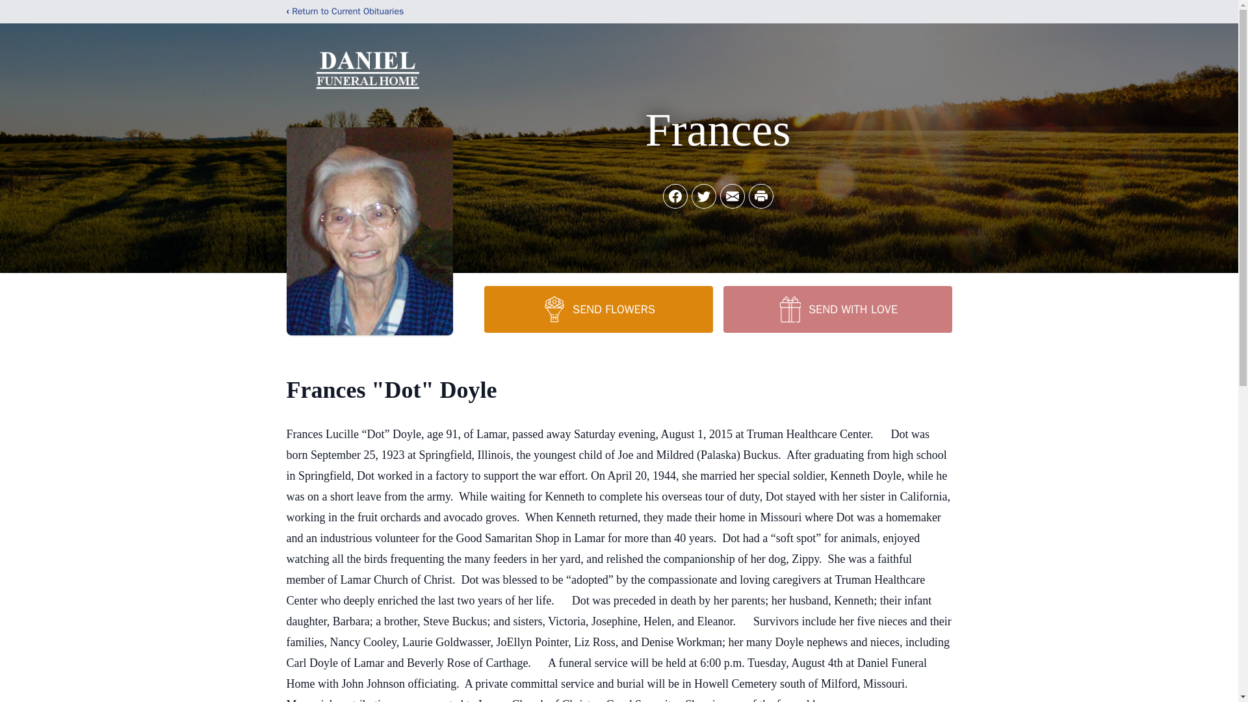 The height and width of the screenshot is (702, 1248). Describe the element at coordinates (837, 309) in the screenshot. I see `SEND WITH LOVE` at that location.